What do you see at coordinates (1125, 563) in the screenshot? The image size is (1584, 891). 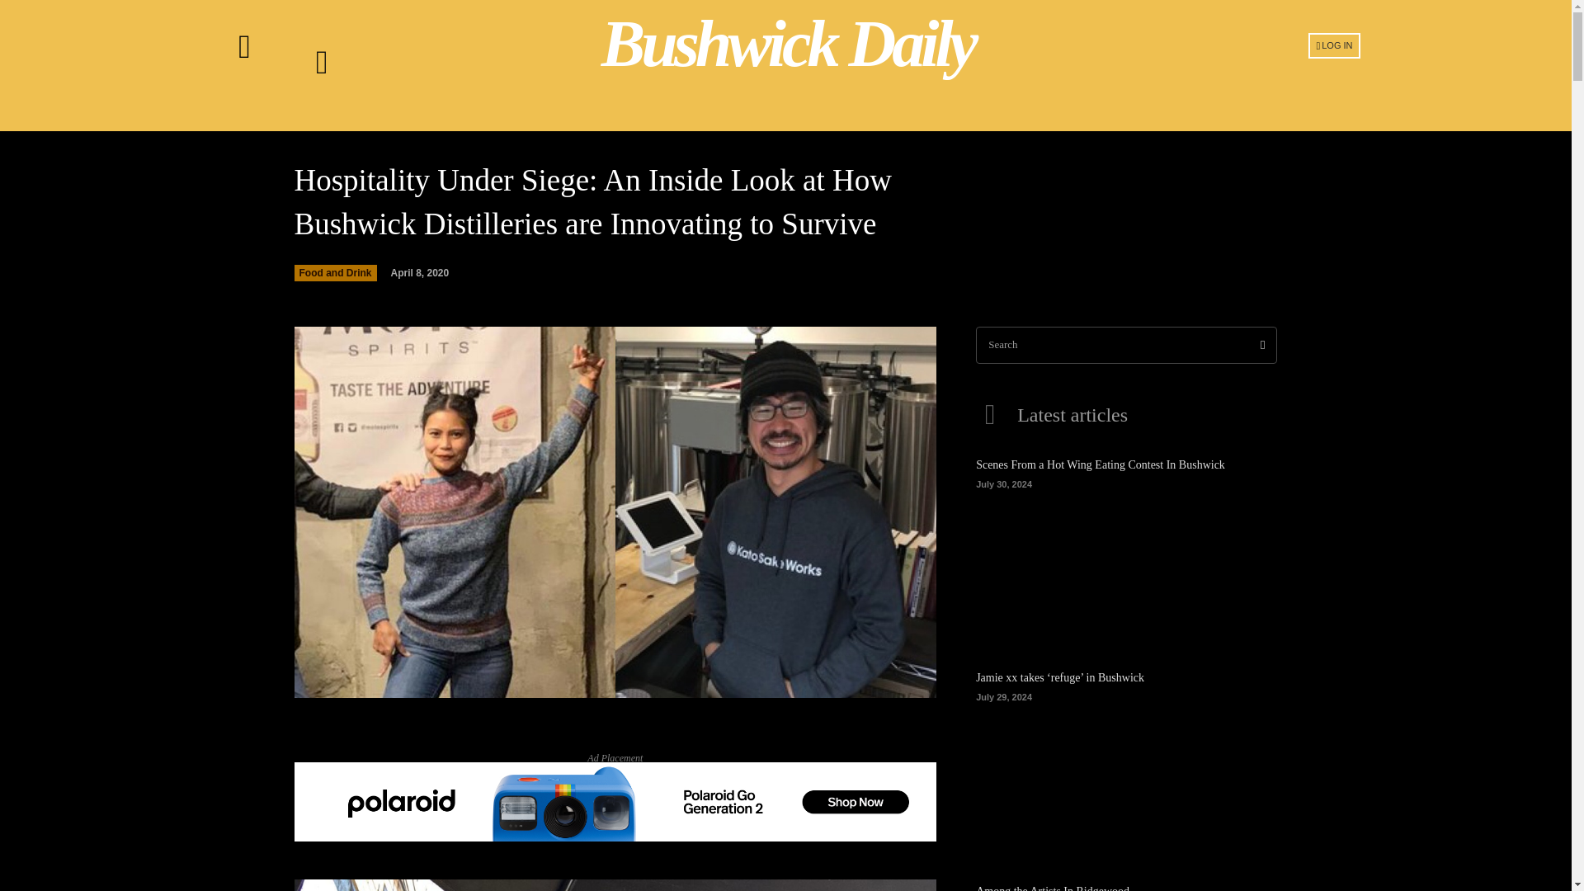 I see `Scenes From a Hot Wing Eating Contest In Bushwick` at bounding box center [1125, 563].